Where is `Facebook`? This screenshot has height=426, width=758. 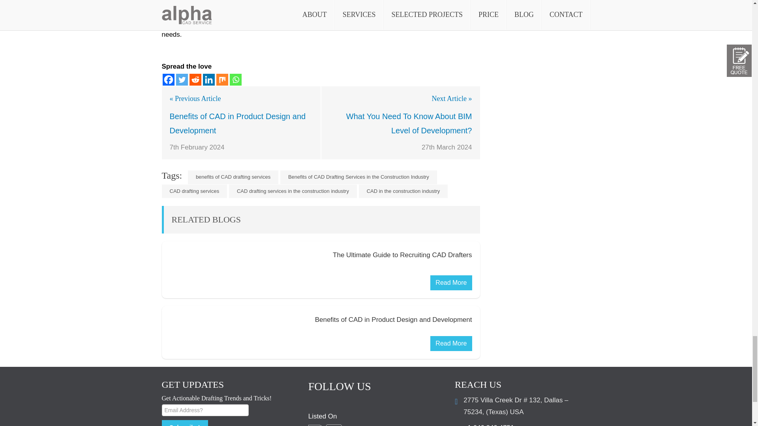
Facebook is located at coordinates (168, 80).